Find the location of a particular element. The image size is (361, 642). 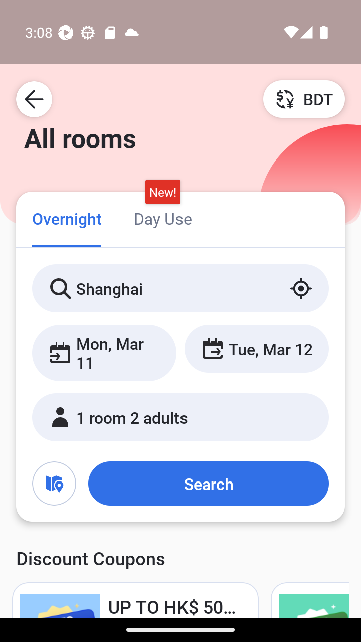

Search is located at coordinates (208, 484).